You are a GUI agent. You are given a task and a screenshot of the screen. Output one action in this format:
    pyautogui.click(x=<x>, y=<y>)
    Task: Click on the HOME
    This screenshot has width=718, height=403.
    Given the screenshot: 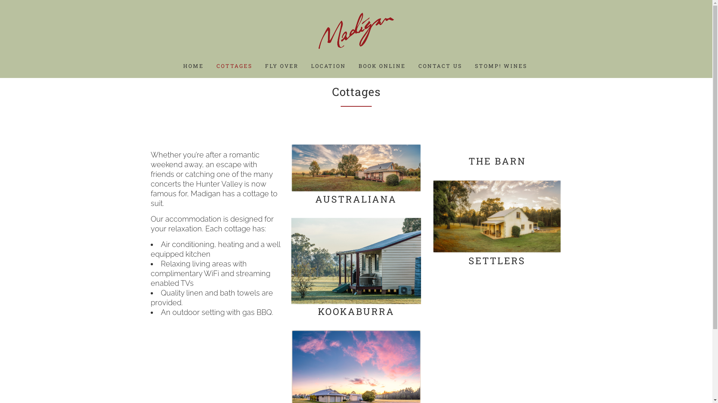 What is the action you would take?
    pyautogui.click(x=194, y=66)
    